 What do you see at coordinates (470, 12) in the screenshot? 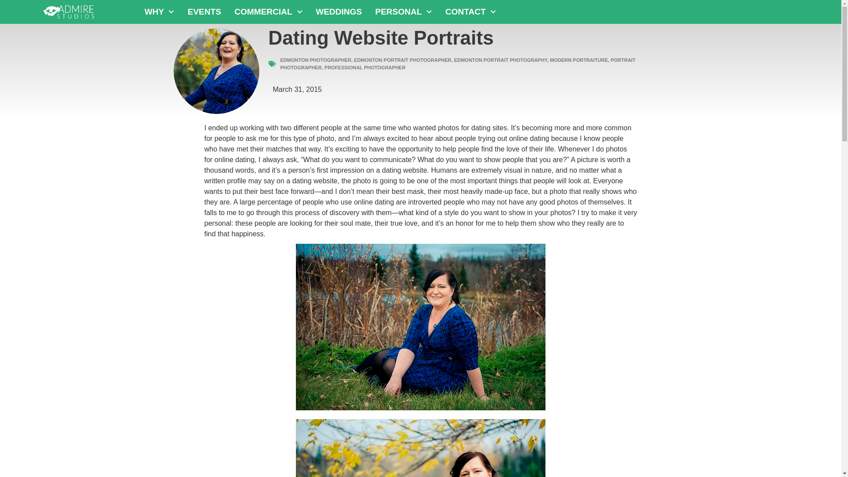
I see `CONTACT` at bounding box center [470, 12].